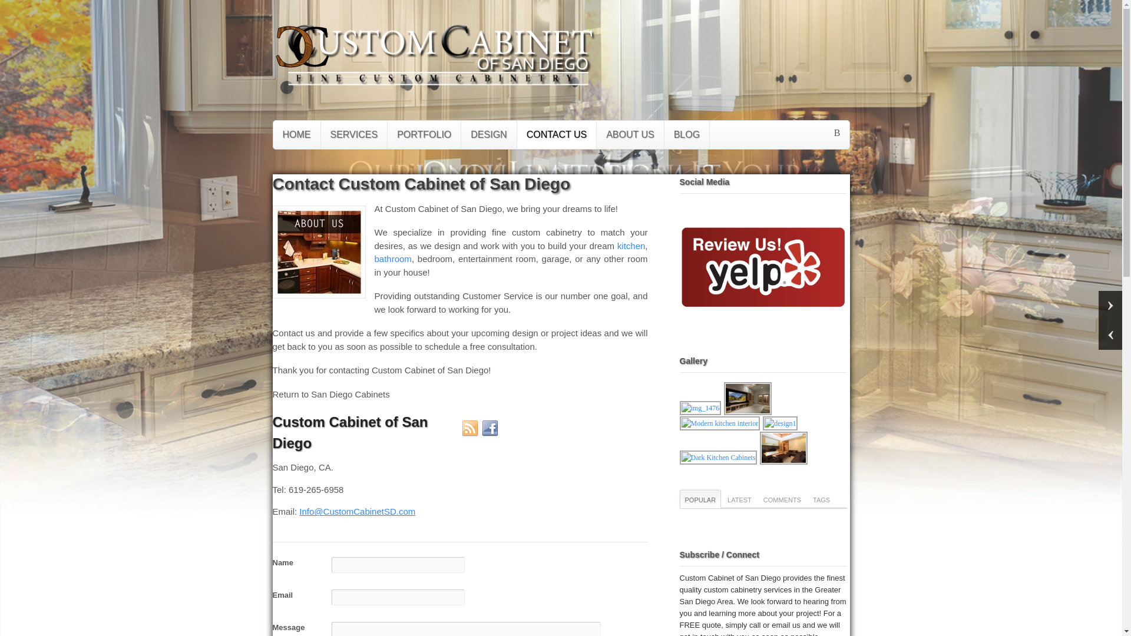 Image resolution: width=1131 pixels, height=636 pixels. Describe the element at coordinates (783, 448) in the screenshot. I see `living room` at that location.